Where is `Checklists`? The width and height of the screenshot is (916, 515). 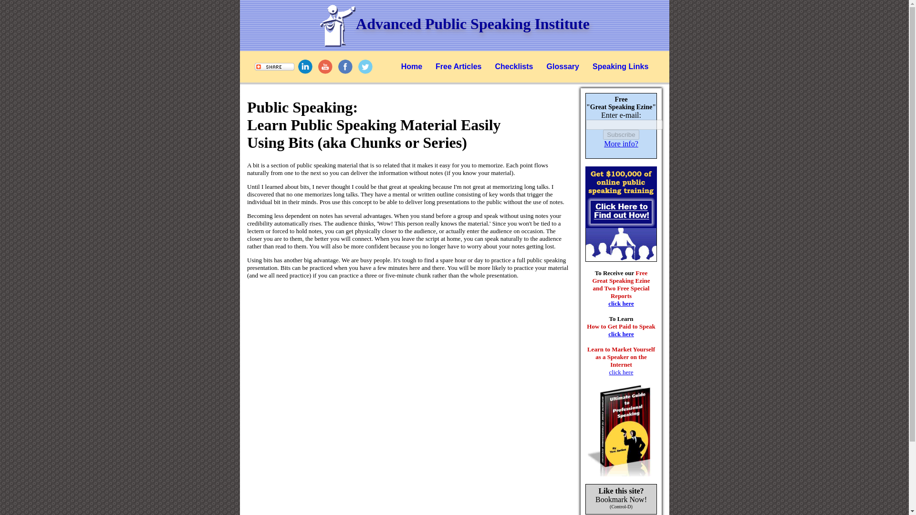
Checklists is located at coordinates (514, 66).